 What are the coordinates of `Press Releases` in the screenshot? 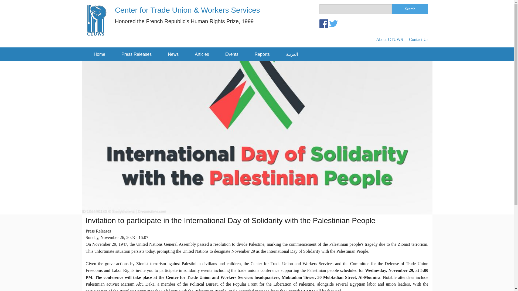 It's located at (137, 54).